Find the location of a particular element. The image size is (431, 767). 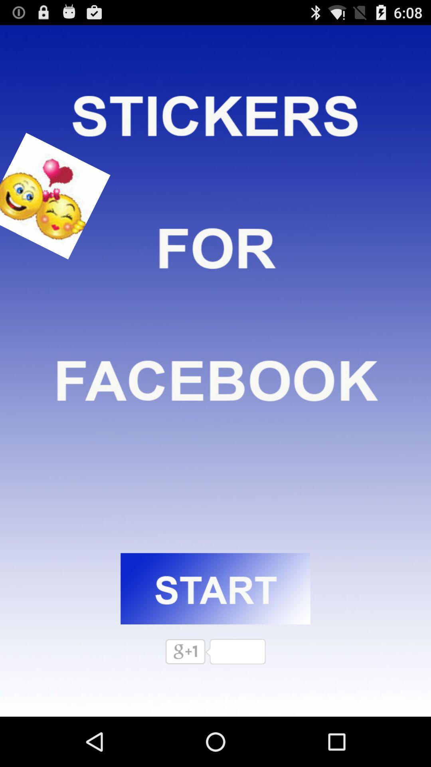

facebook emoji sticker is located at coordinates (47, 196).